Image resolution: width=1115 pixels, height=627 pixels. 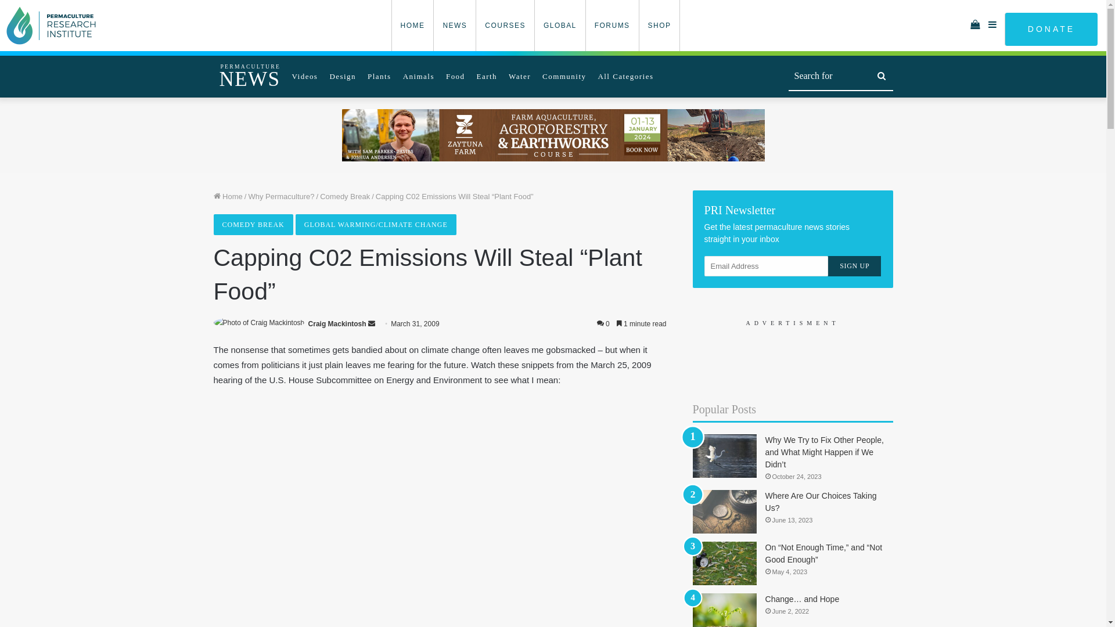 What do you see at coordinates (345, 196) in the screenshot?
I see `Comedy Break` at bounding box center [345, 196].